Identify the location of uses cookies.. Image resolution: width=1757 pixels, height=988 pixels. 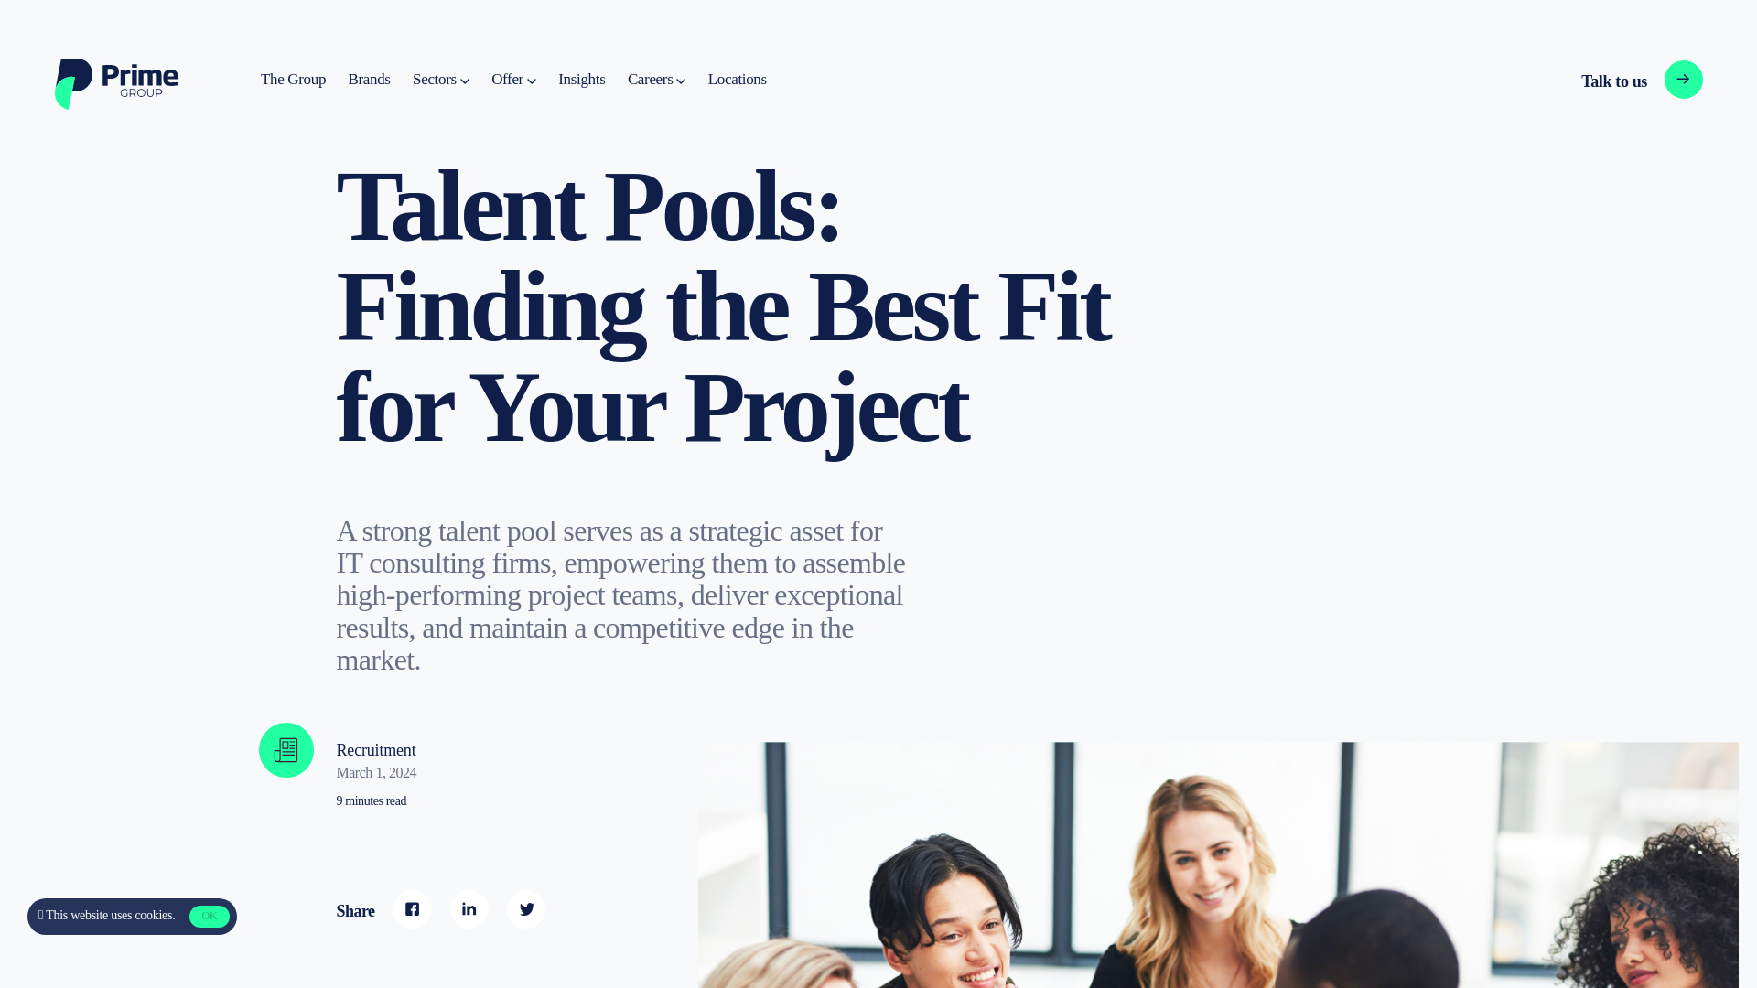
(293, 80).